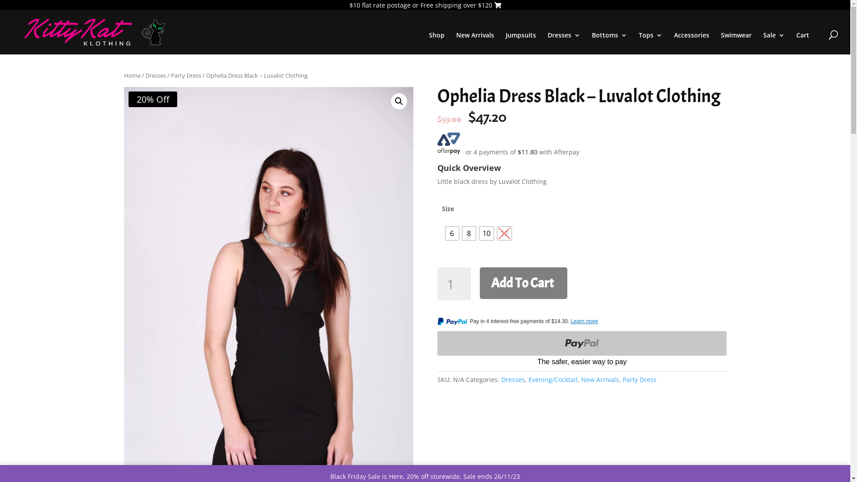 The height and width of the screenshot is (482, 857). What do you see at coordinates (564, 43) in the screenshot?
I see `Dresses` at bounding box center [564, 43].